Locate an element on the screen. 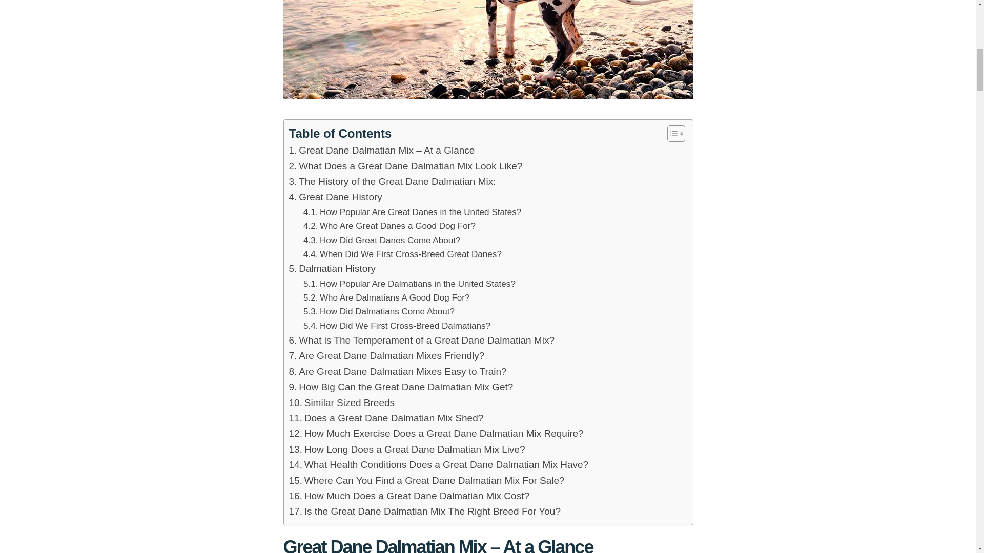 This screenshot has width=984, height=553. Great Dane History is located at coordinates (336, 197).